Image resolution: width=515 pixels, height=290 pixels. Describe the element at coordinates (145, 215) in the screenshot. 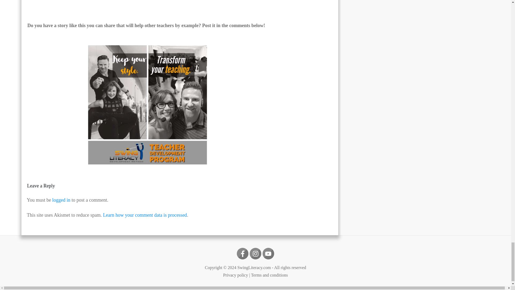

I see `Learn how your comment data is processed` at that location.